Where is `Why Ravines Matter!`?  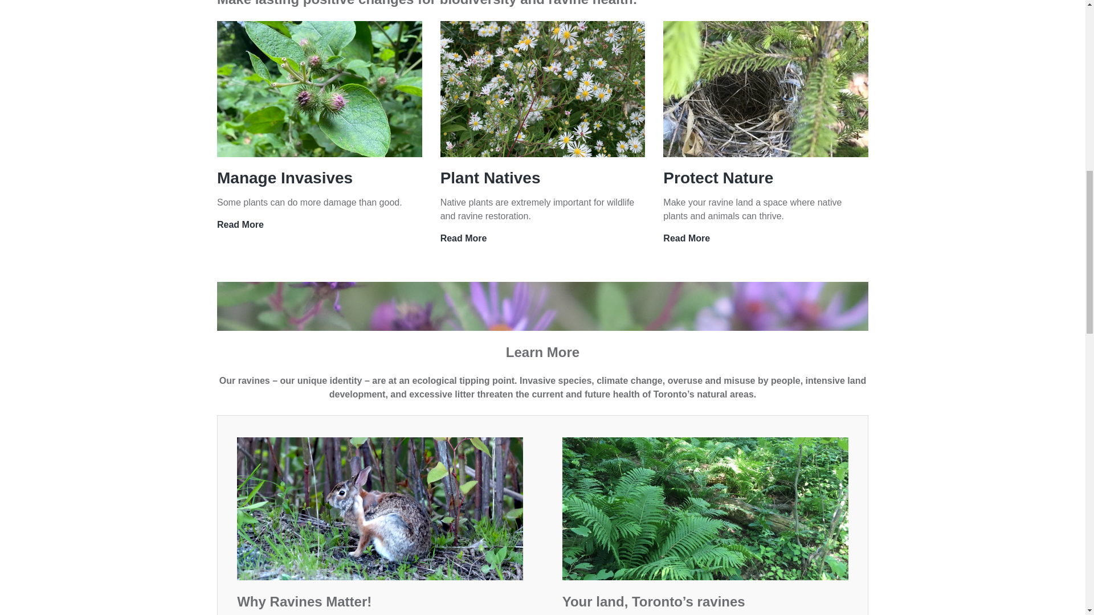
Why Ravines Matter! is located at coordinates (464, 238).